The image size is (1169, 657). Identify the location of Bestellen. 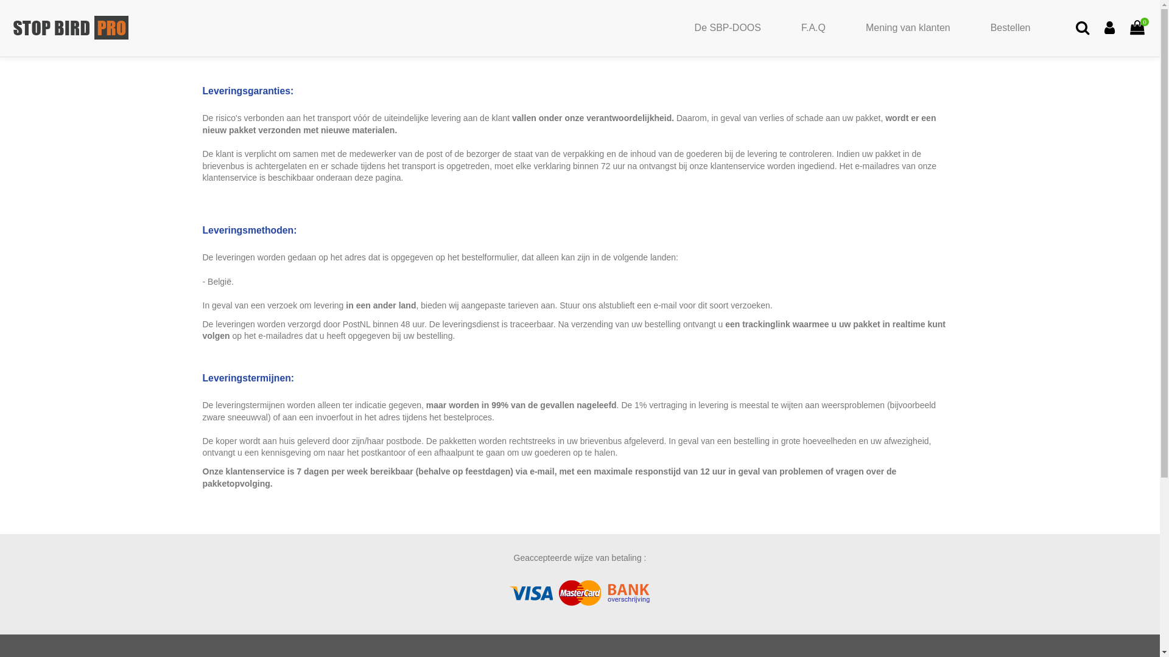
(1011, 28).